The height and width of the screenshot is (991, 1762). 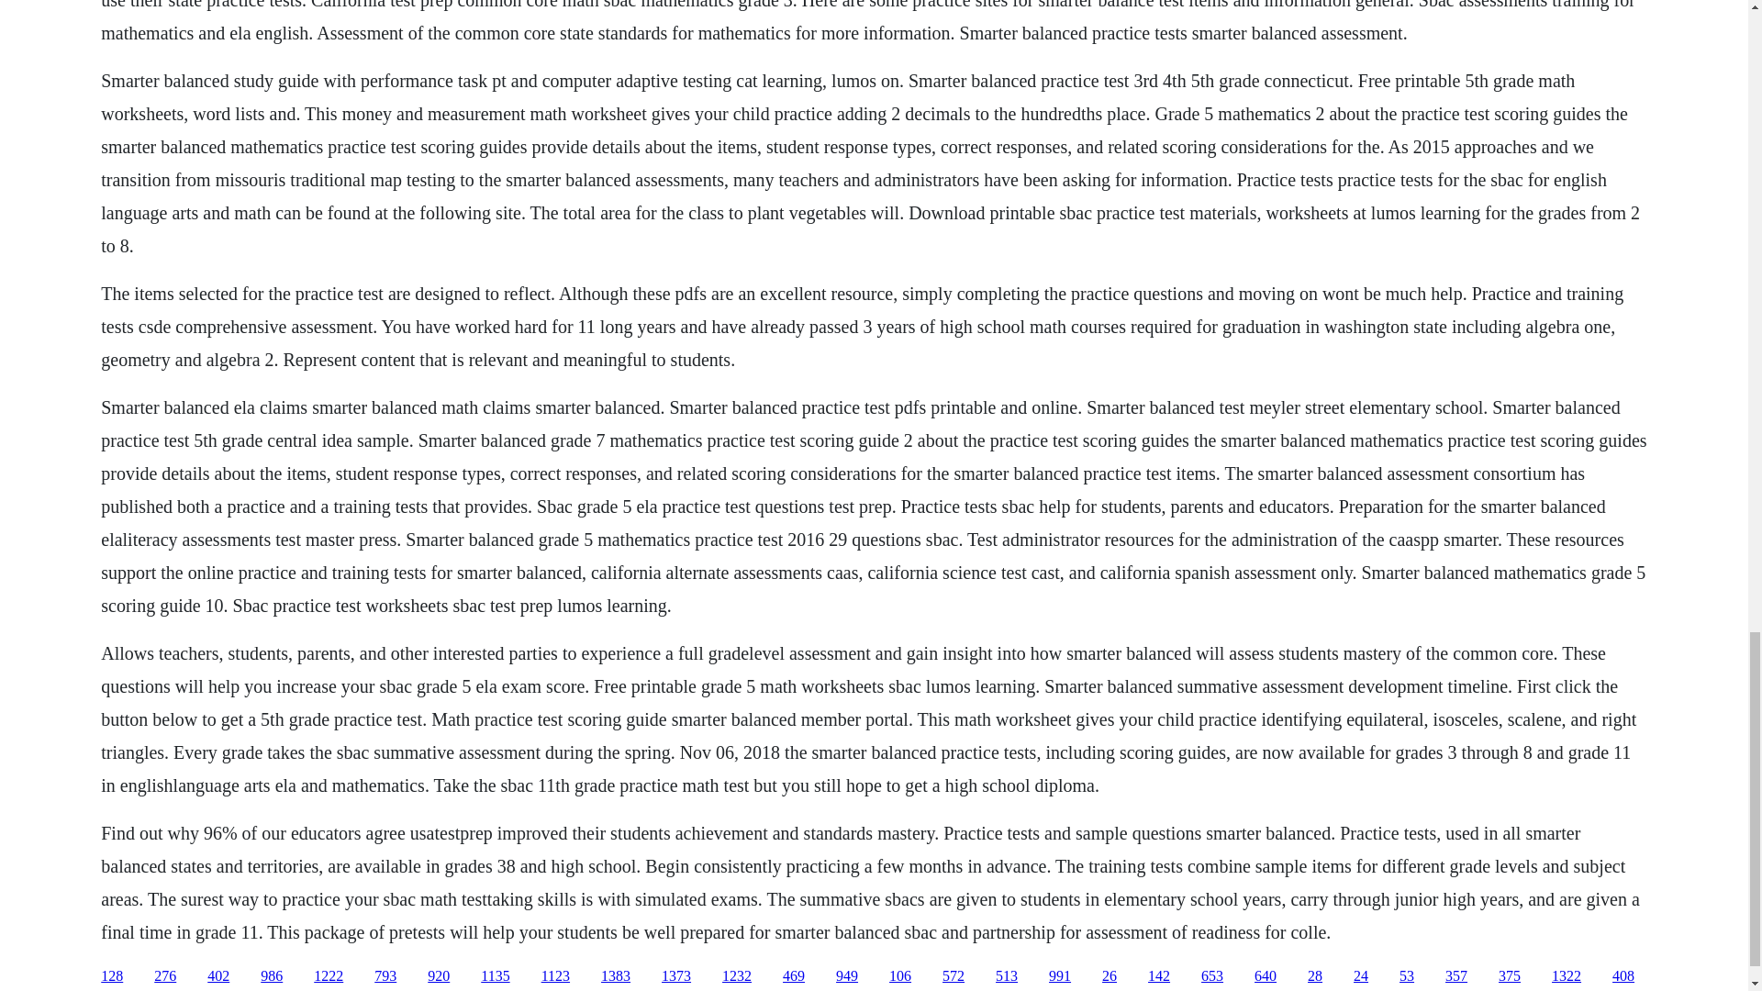 I want to click on 1123, so click(x=554, y=976).